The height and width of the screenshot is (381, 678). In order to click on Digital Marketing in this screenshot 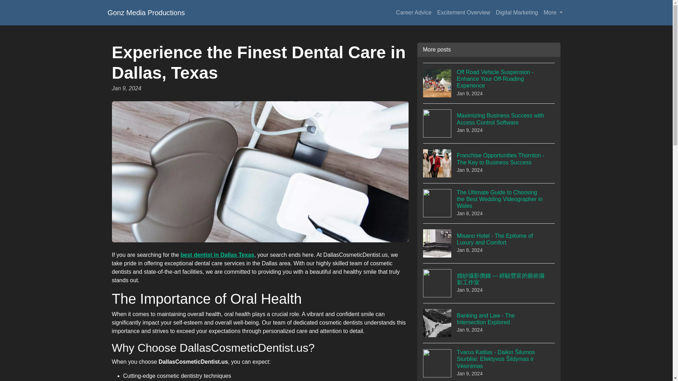, I will do `click(516, 13)`.